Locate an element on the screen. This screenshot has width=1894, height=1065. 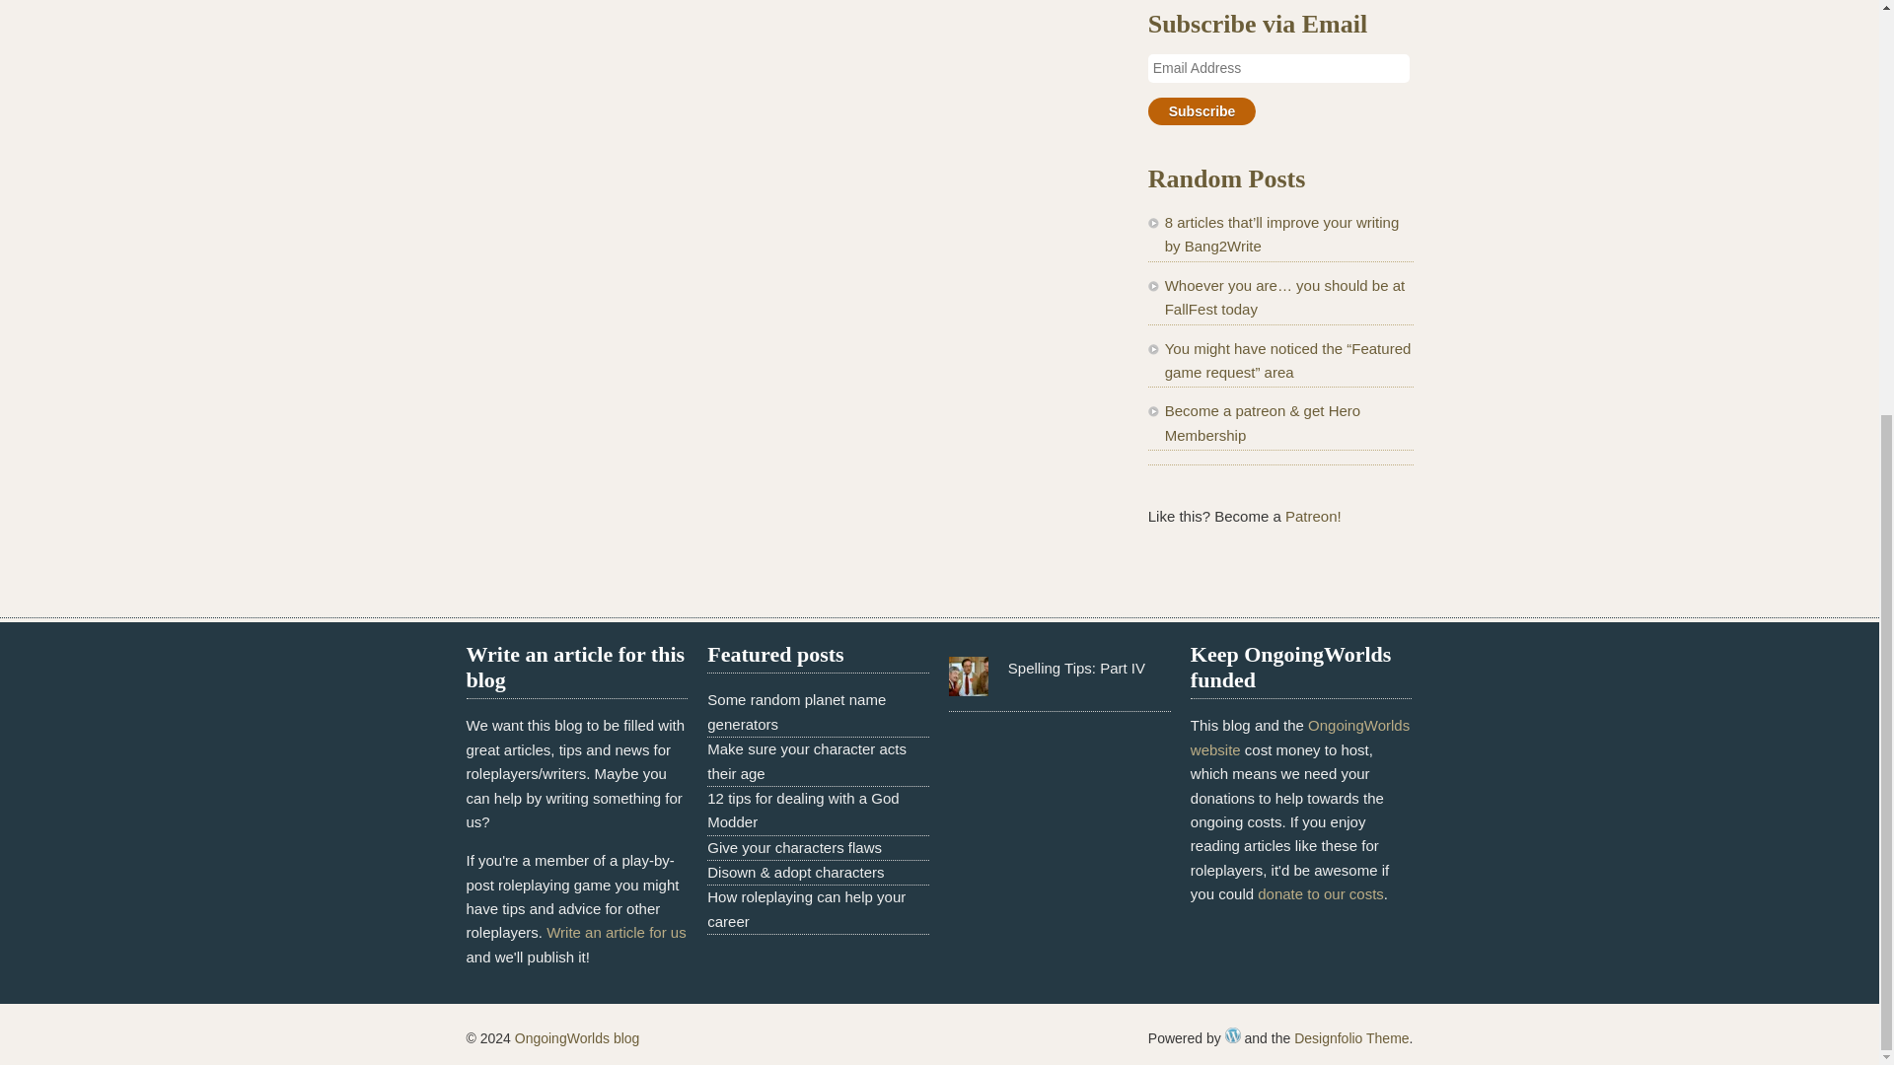
Subscribe is located at coordinates (1202, 111).